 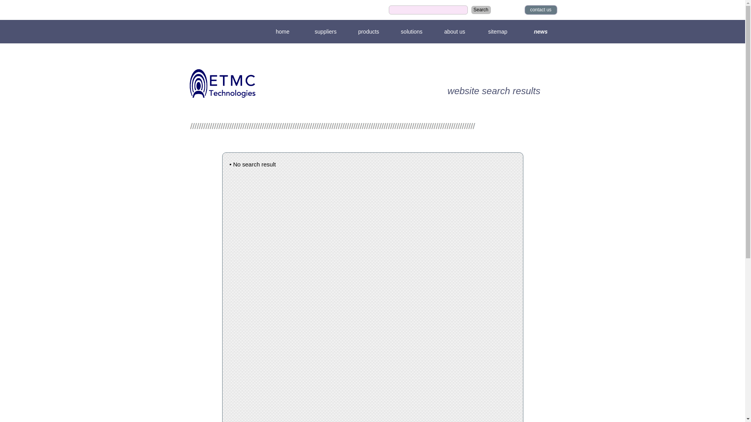 I want to click on contact us, so click(x=541, y=11).